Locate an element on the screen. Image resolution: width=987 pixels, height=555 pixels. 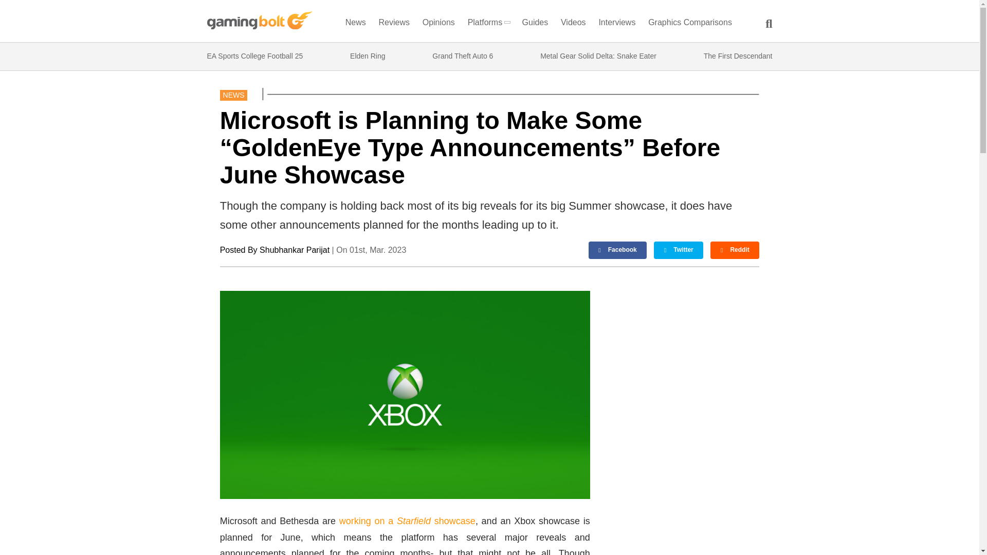
Shubhankar Parijat is located at coordinates (294, 250).